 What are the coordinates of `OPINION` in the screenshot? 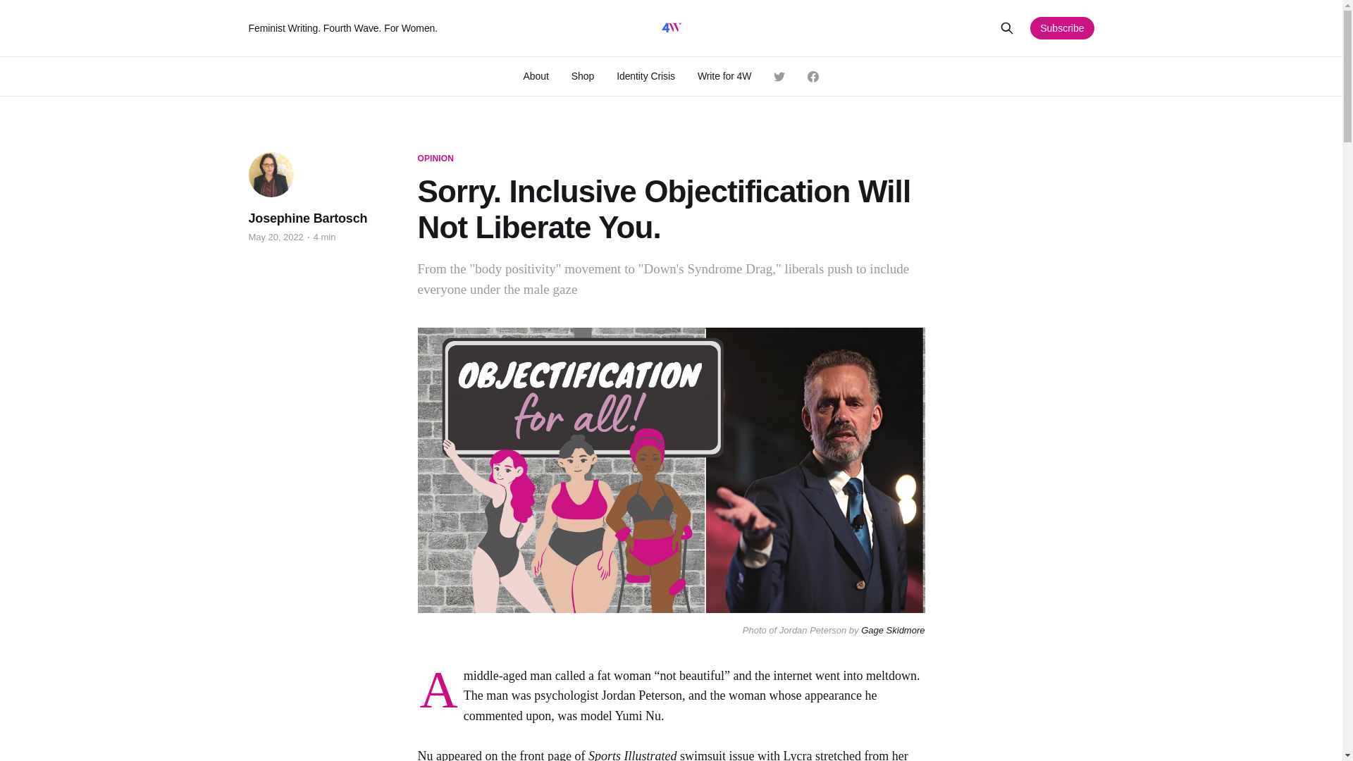 It's located at (435, 159).